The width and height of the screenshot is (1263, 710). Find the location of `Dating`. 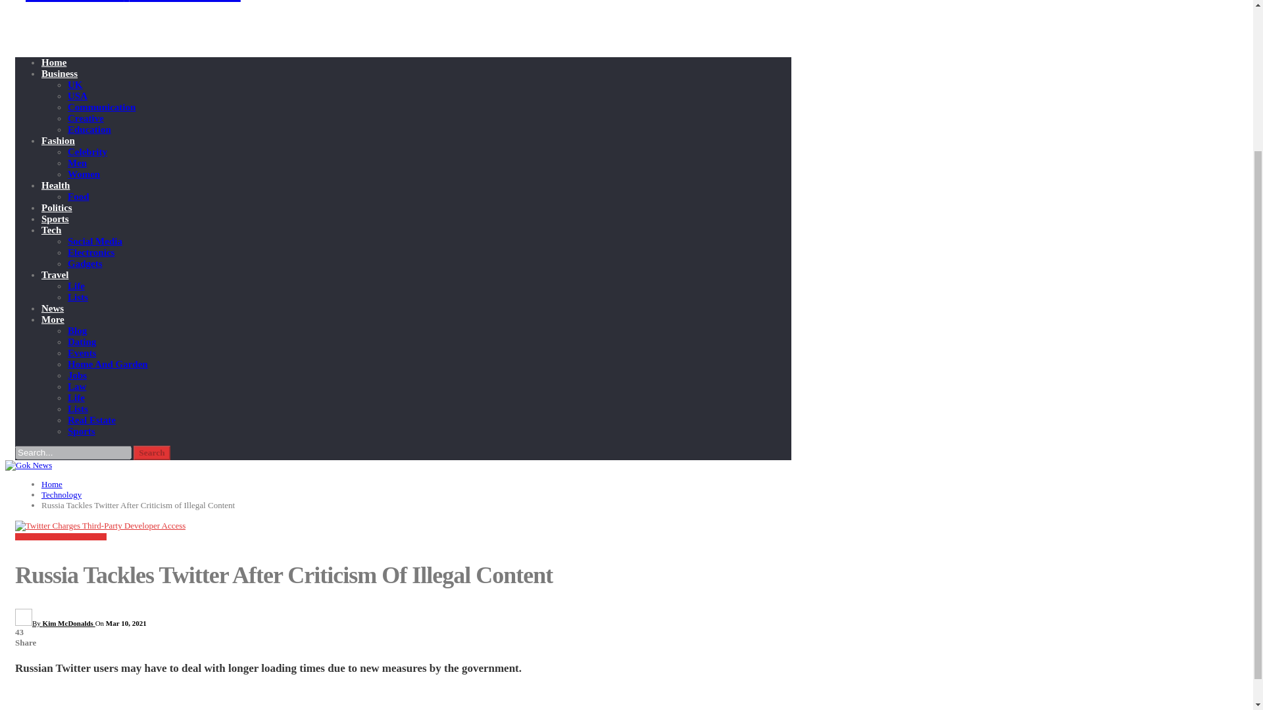

Dating is located at coordinates (82, 342).